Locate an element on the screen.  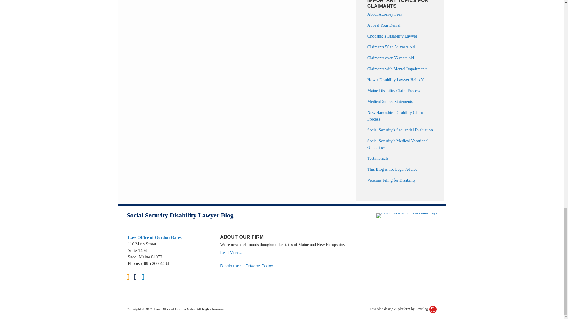
Claimants with Mental Impairments is located at coordinates (398, 69).